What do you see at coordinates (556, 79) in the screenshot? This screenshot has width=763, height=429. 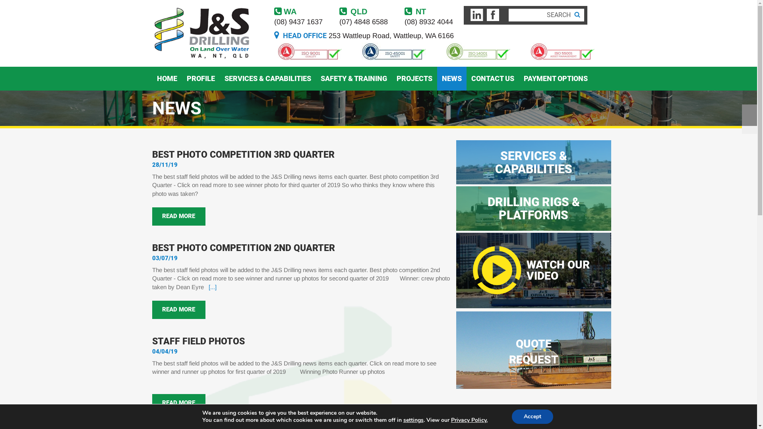 I see `PAYMENT OPTIONS` at bounding box center [556, 79].